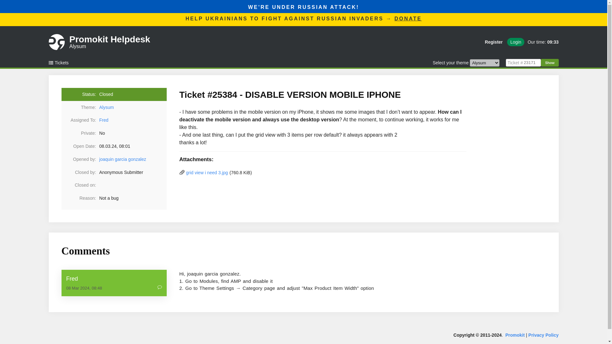 The width and height of the screenshot is (612, 344). Describe the element at coordinates (133, 107) in the screenshot. I see `Fred` at that location.